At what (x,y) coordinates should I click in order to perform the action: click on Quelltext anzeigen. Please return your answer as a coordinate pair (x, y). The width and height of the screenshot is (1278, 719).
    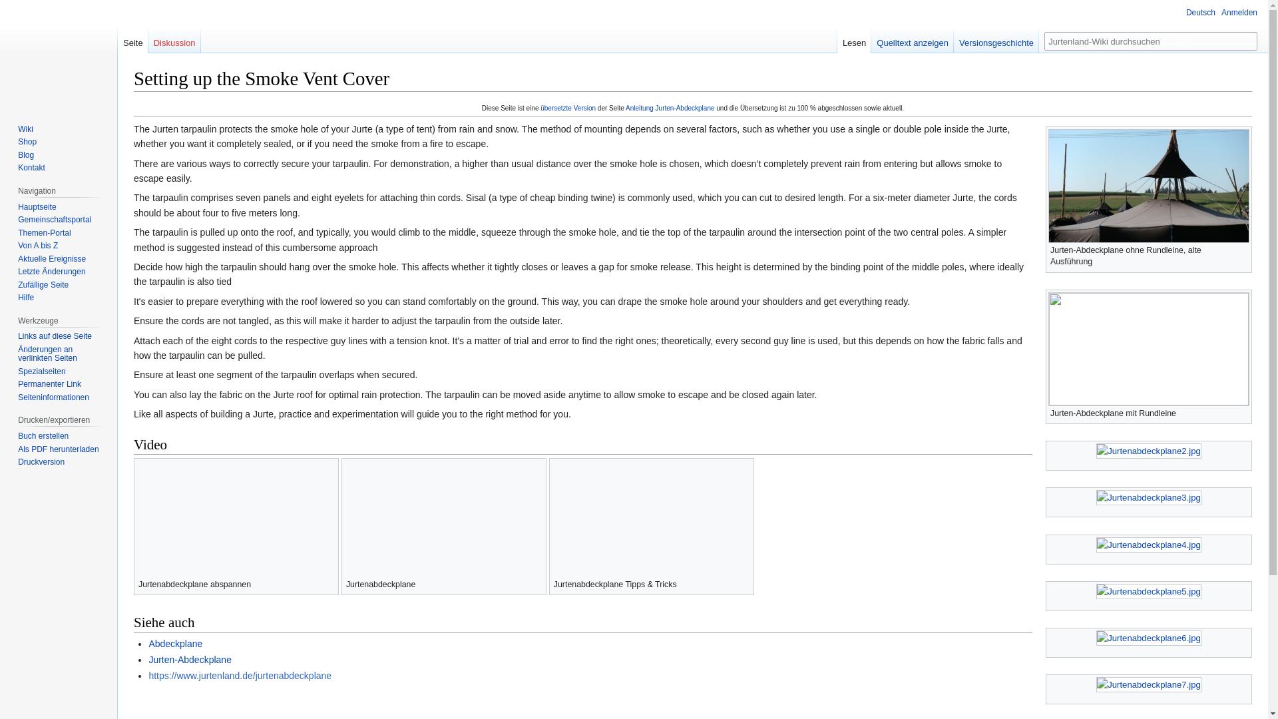
    Looking at the image, I should click on (912, 39).